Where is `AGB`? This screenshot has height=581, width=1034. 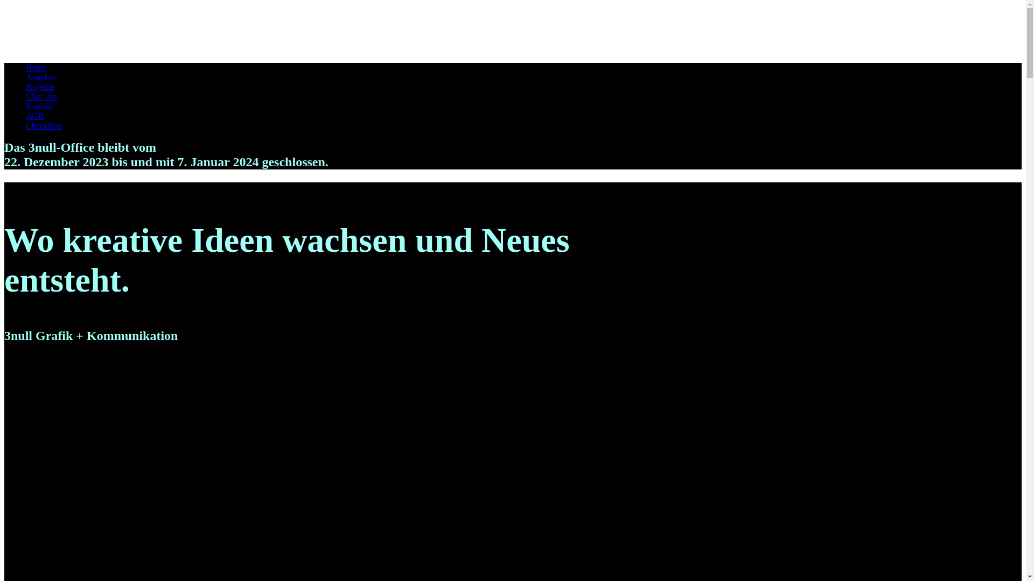 AGB is located at coordinates (35, 116).